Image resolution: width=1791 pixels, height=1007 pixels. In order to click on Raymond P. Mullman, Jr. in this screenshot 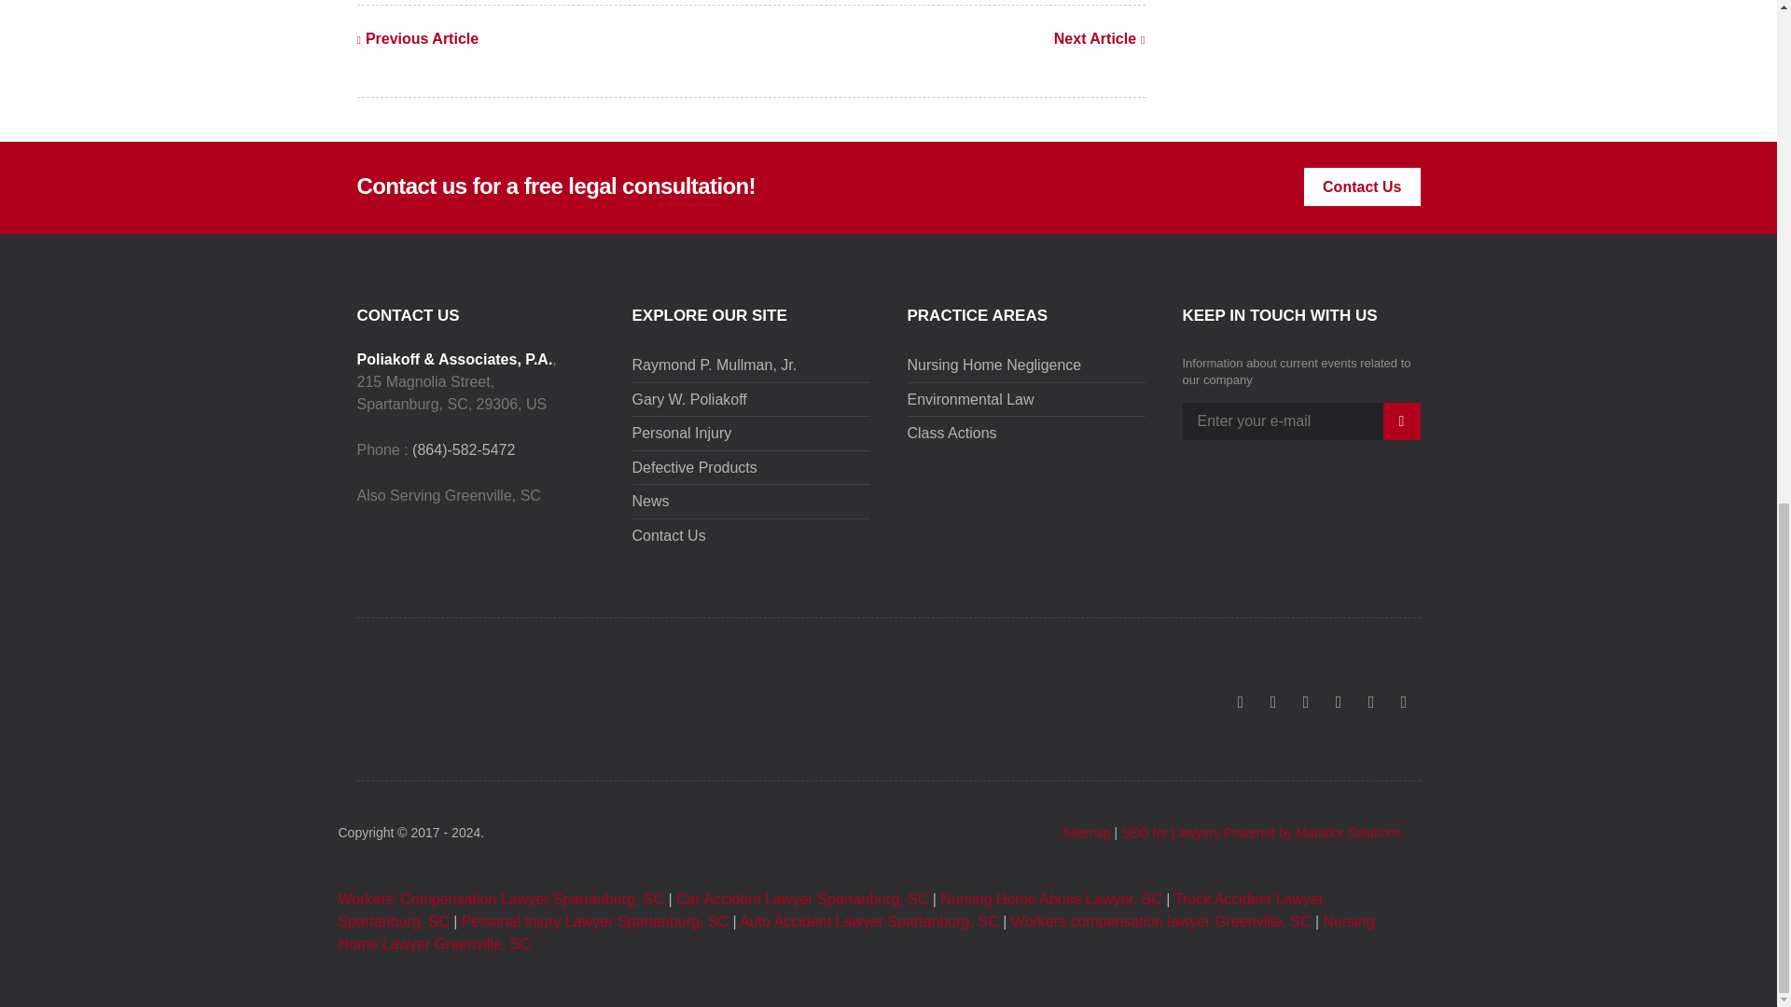, I will do `click(715, 365)`.